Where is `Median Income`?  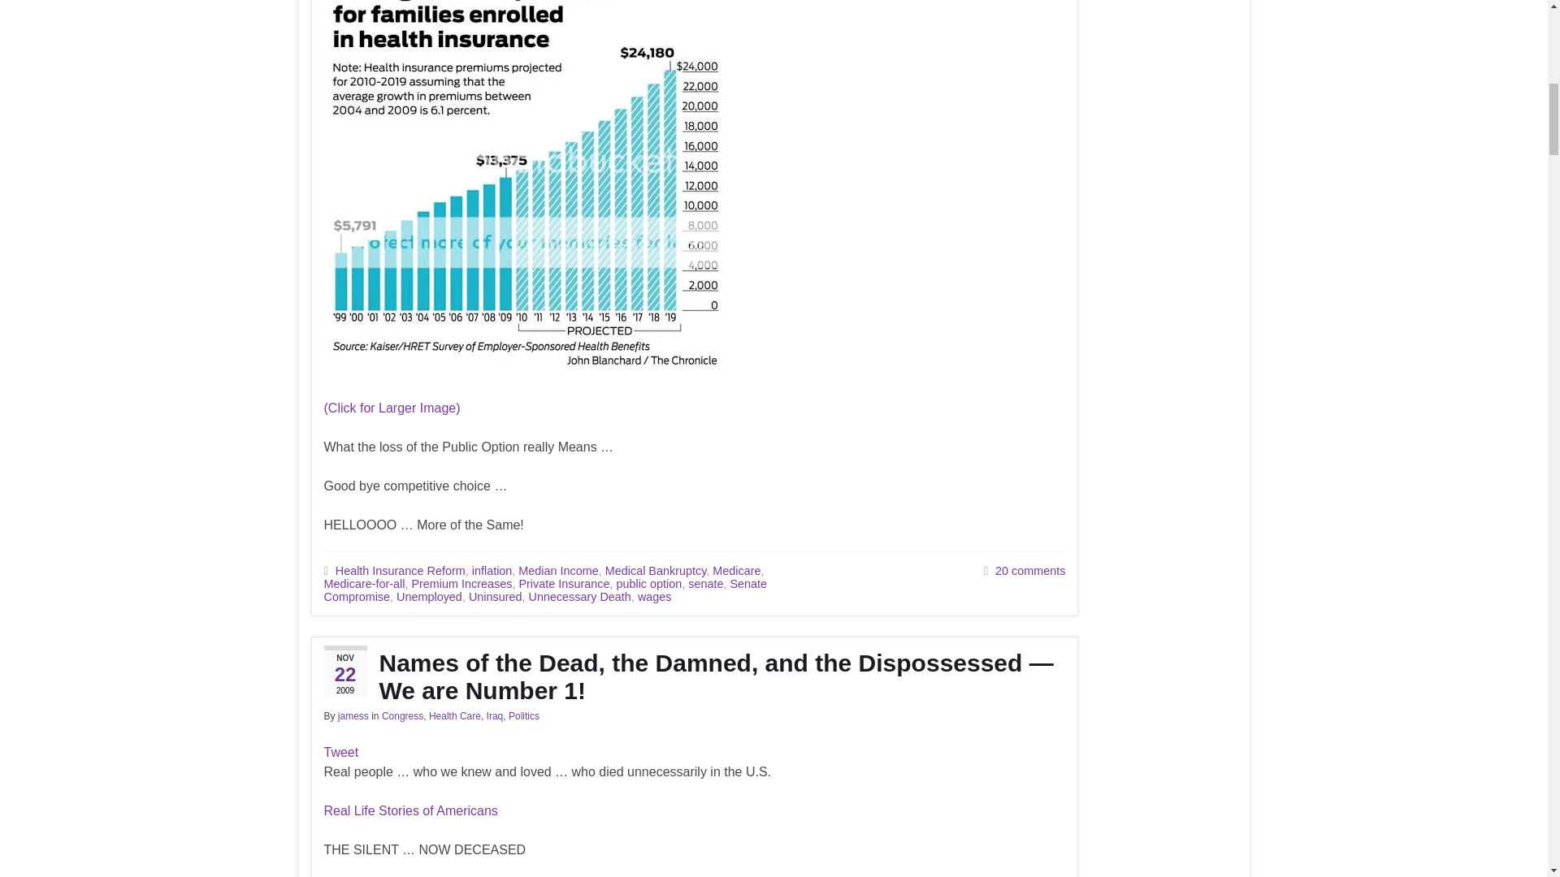 Median Income is located at coordinates (557, 570).